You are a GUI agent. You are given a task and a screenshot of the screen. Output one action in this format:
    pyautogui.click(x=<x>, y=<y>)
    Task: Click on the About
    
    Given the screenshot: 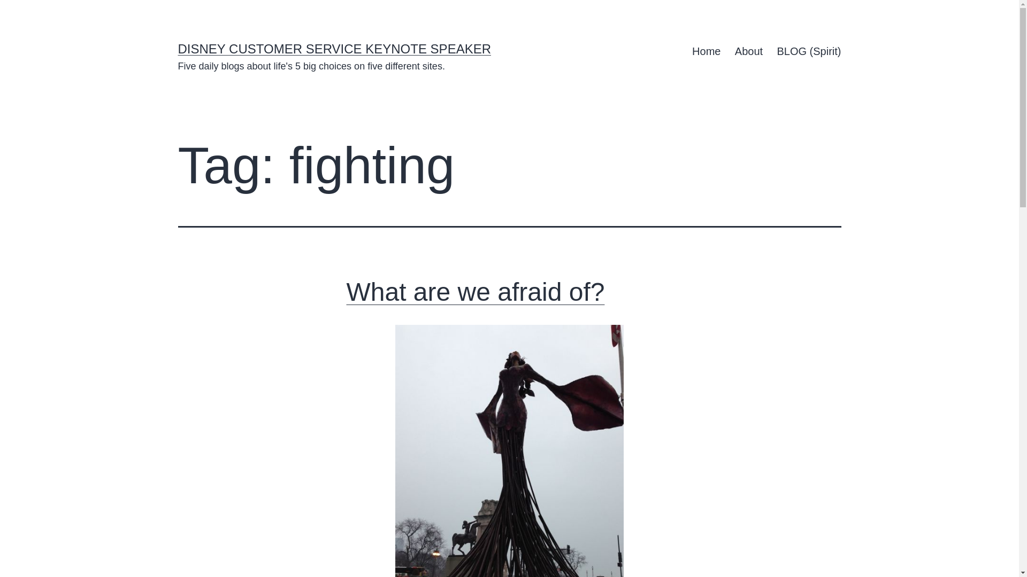 What is the action you would take?
    pyautogui.click(x=749, y=51)
    